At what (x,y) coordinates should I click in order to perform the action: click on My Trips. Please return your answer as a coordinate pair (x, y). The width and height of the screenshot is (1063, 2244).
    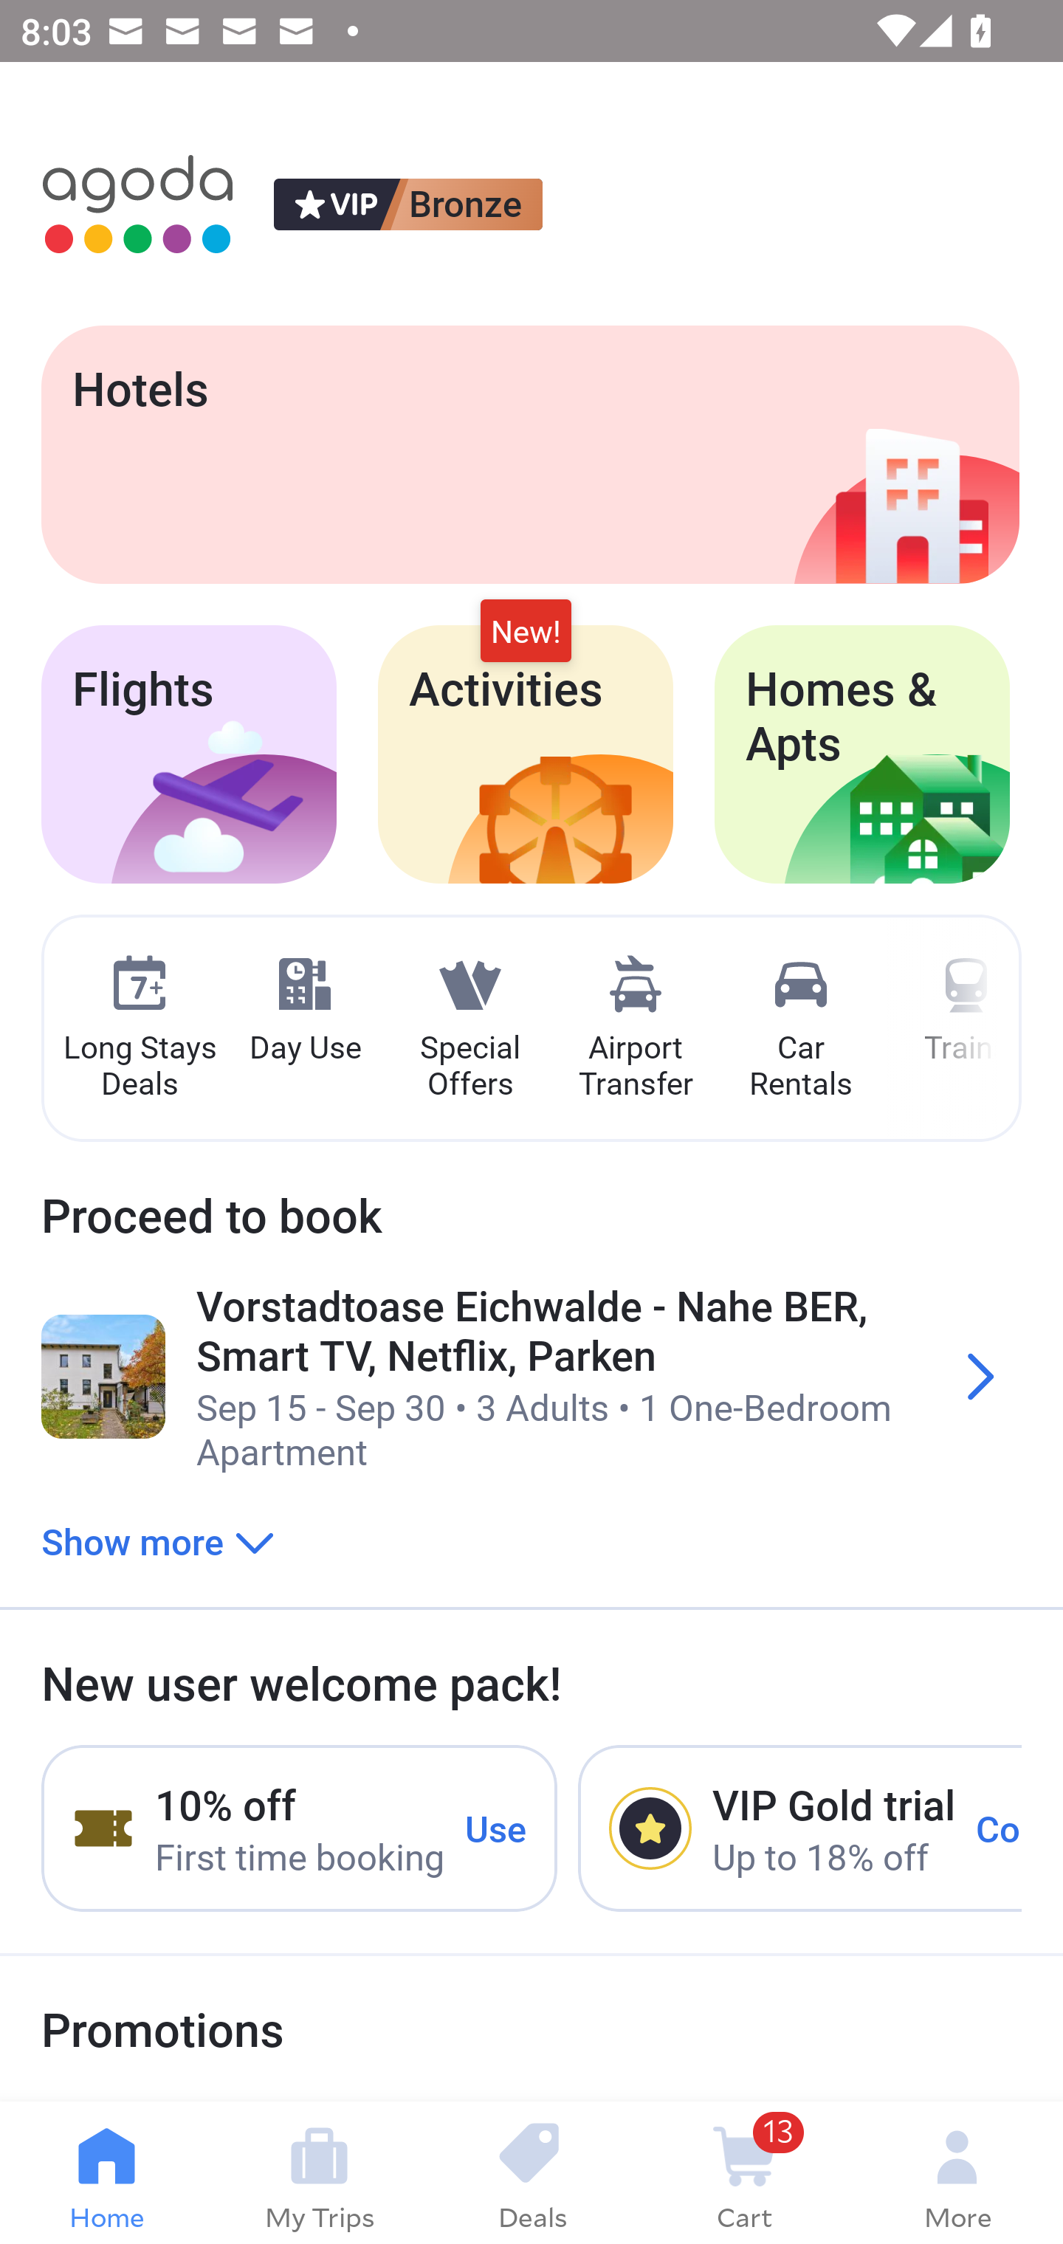
    Looking at the image, I should click on (319, 2173).